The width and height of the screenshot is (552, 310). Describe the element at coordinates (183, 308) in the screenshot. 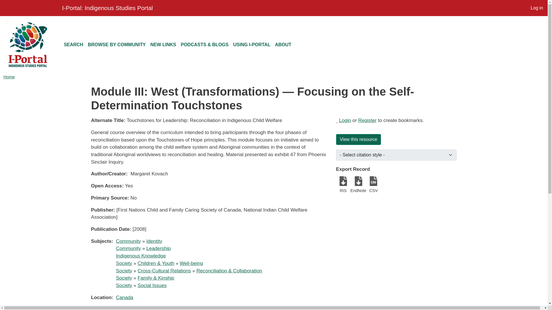

I see `Kovach, Margaret` at that location.